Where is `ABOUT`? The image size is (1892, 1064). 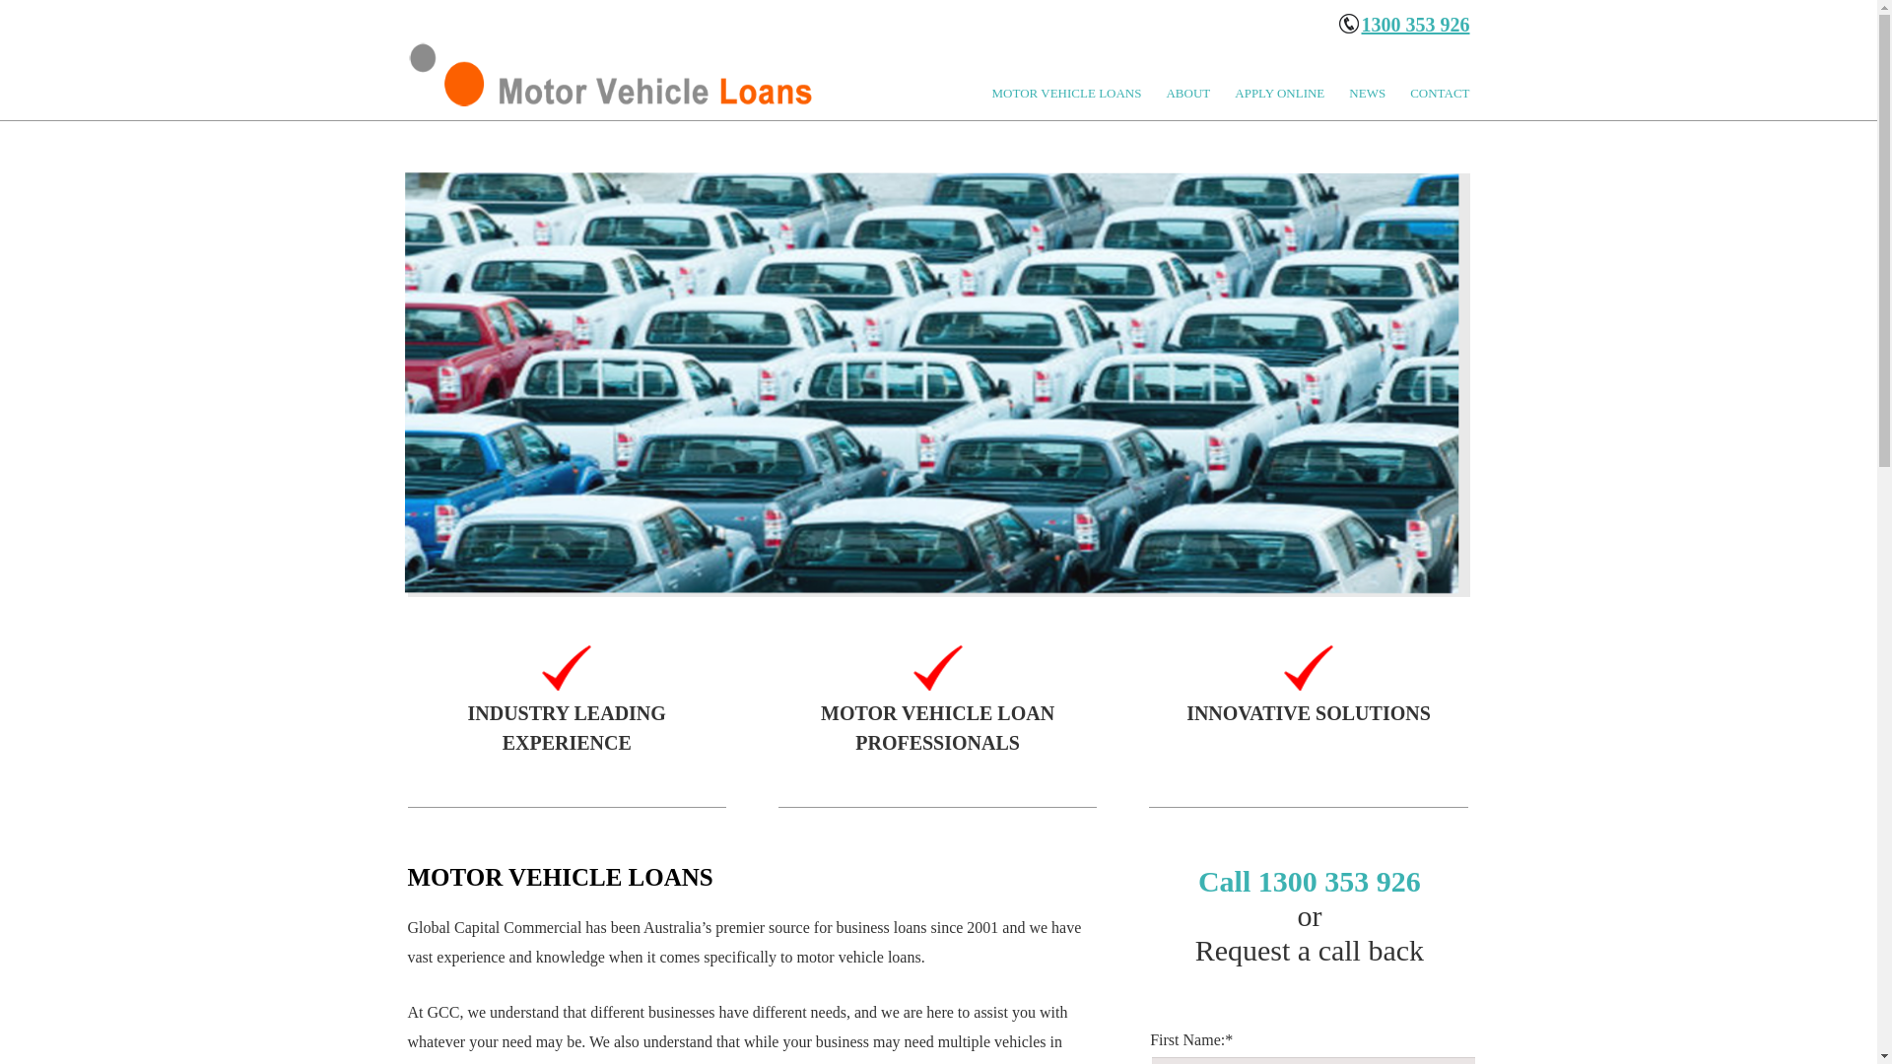 ABOUT is located at coordinates (1200, 93).